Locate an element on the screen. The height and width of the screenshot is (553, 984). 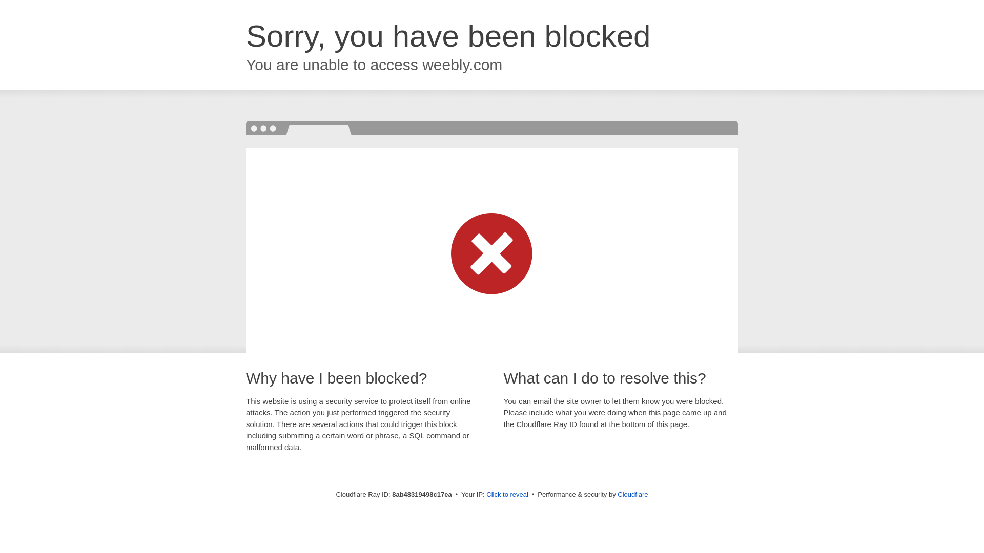
Click to reveal is located at coordinates (507, 495).